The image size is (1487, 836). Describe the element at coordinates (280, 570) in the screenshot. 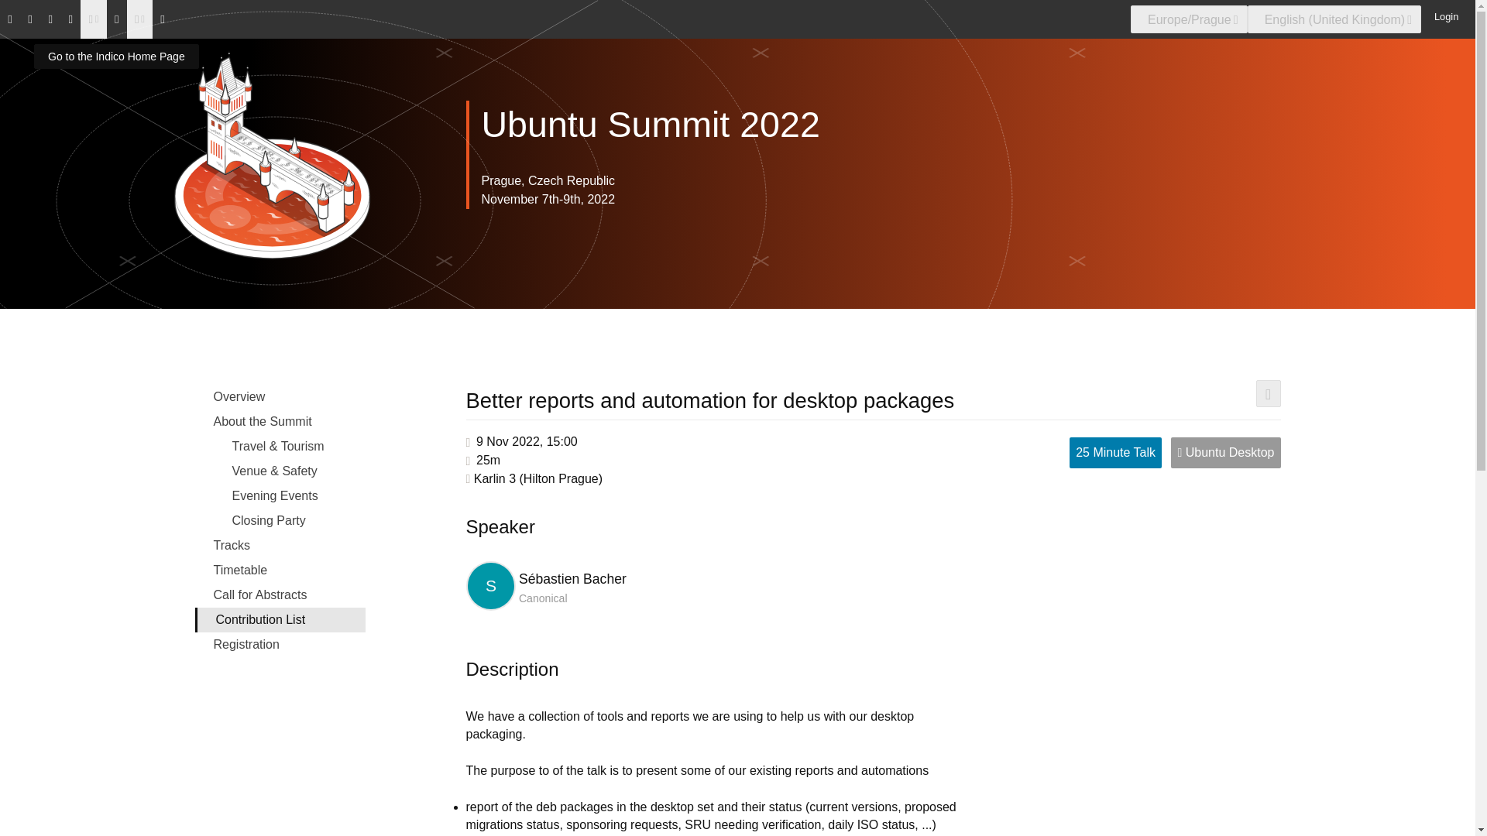

I see `Timetable` at that location.